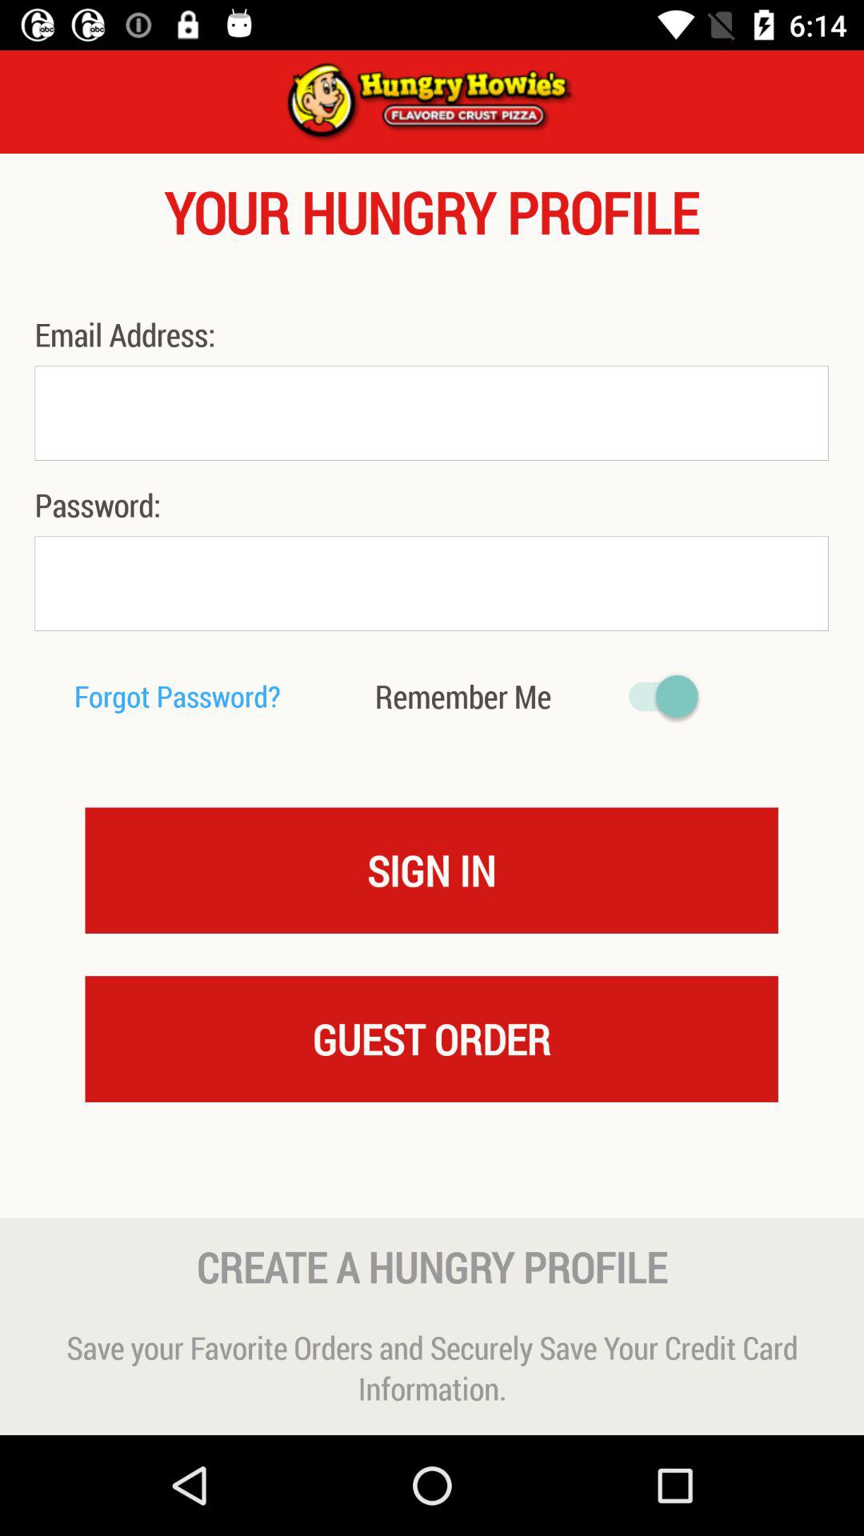  What do you see at coordinates (432, 1266) in the screenshot?
I see `launch the icon above the save your favorite icon` at bounding box center [432, 1266].